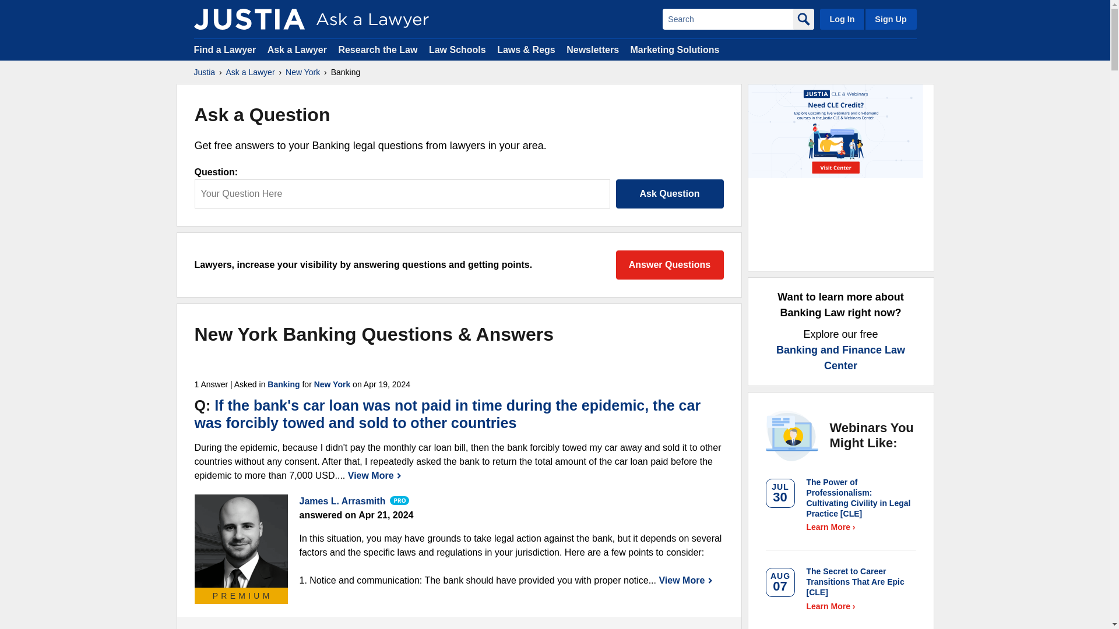 The image size is (1119, 629). I want to click on Find a Lawyer, so click(225, 49).